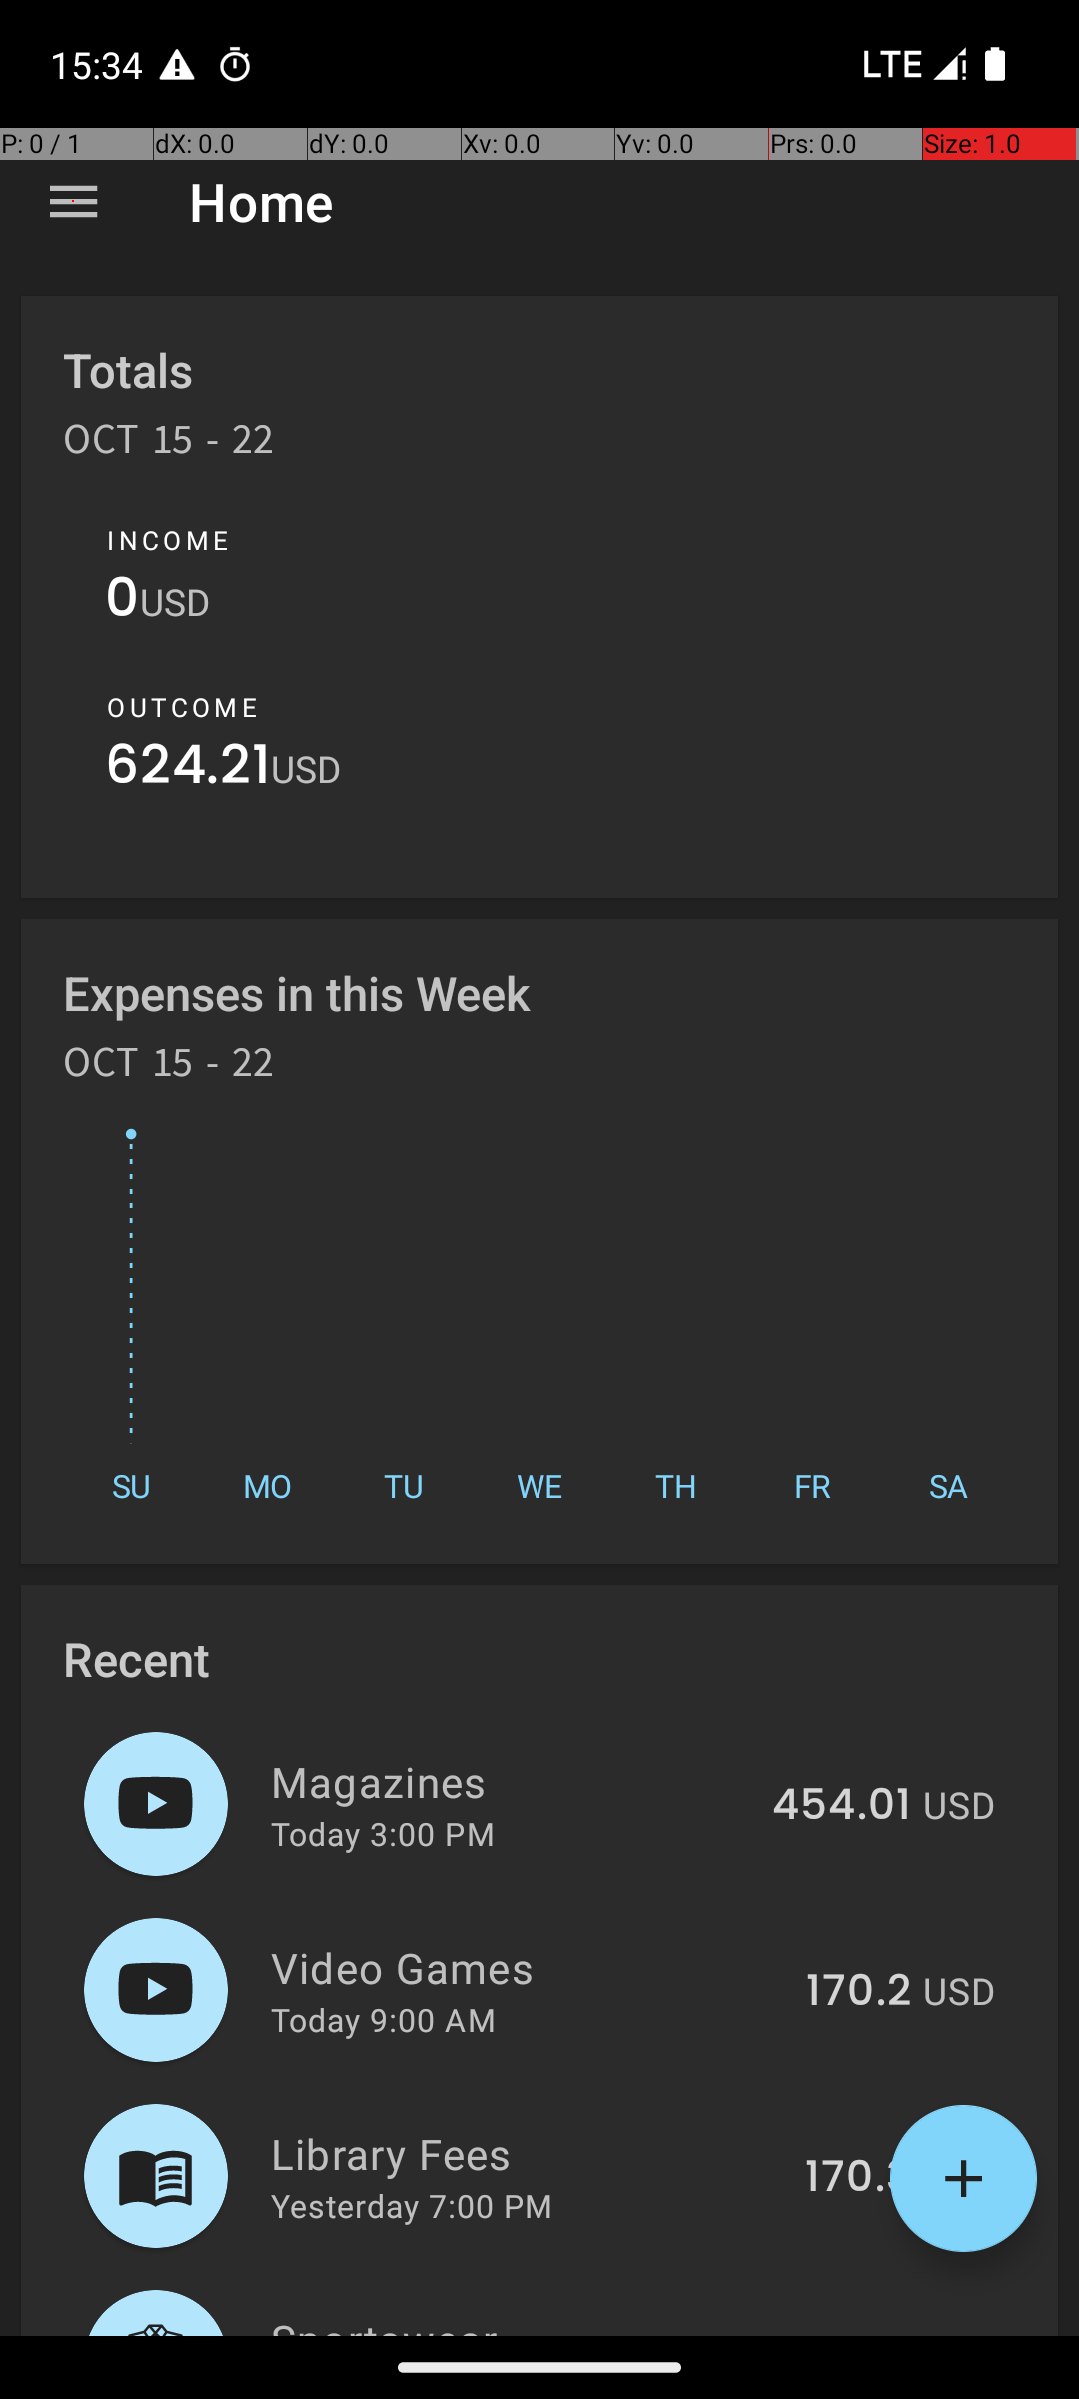  I want to click on 170.2, so click(859, 1992).